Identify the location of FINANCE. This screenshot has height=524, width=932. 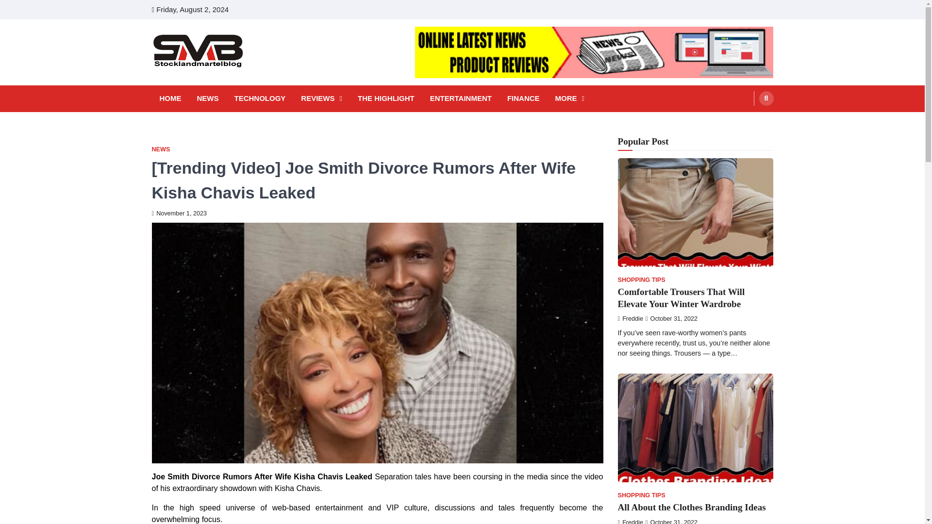
(523, 98).